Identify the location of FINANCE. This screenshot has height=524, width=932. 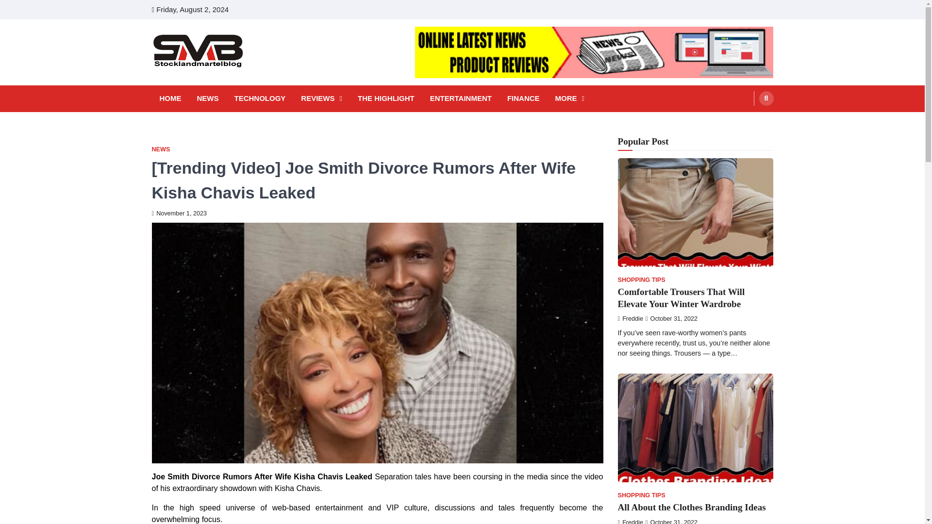
(523, 98).